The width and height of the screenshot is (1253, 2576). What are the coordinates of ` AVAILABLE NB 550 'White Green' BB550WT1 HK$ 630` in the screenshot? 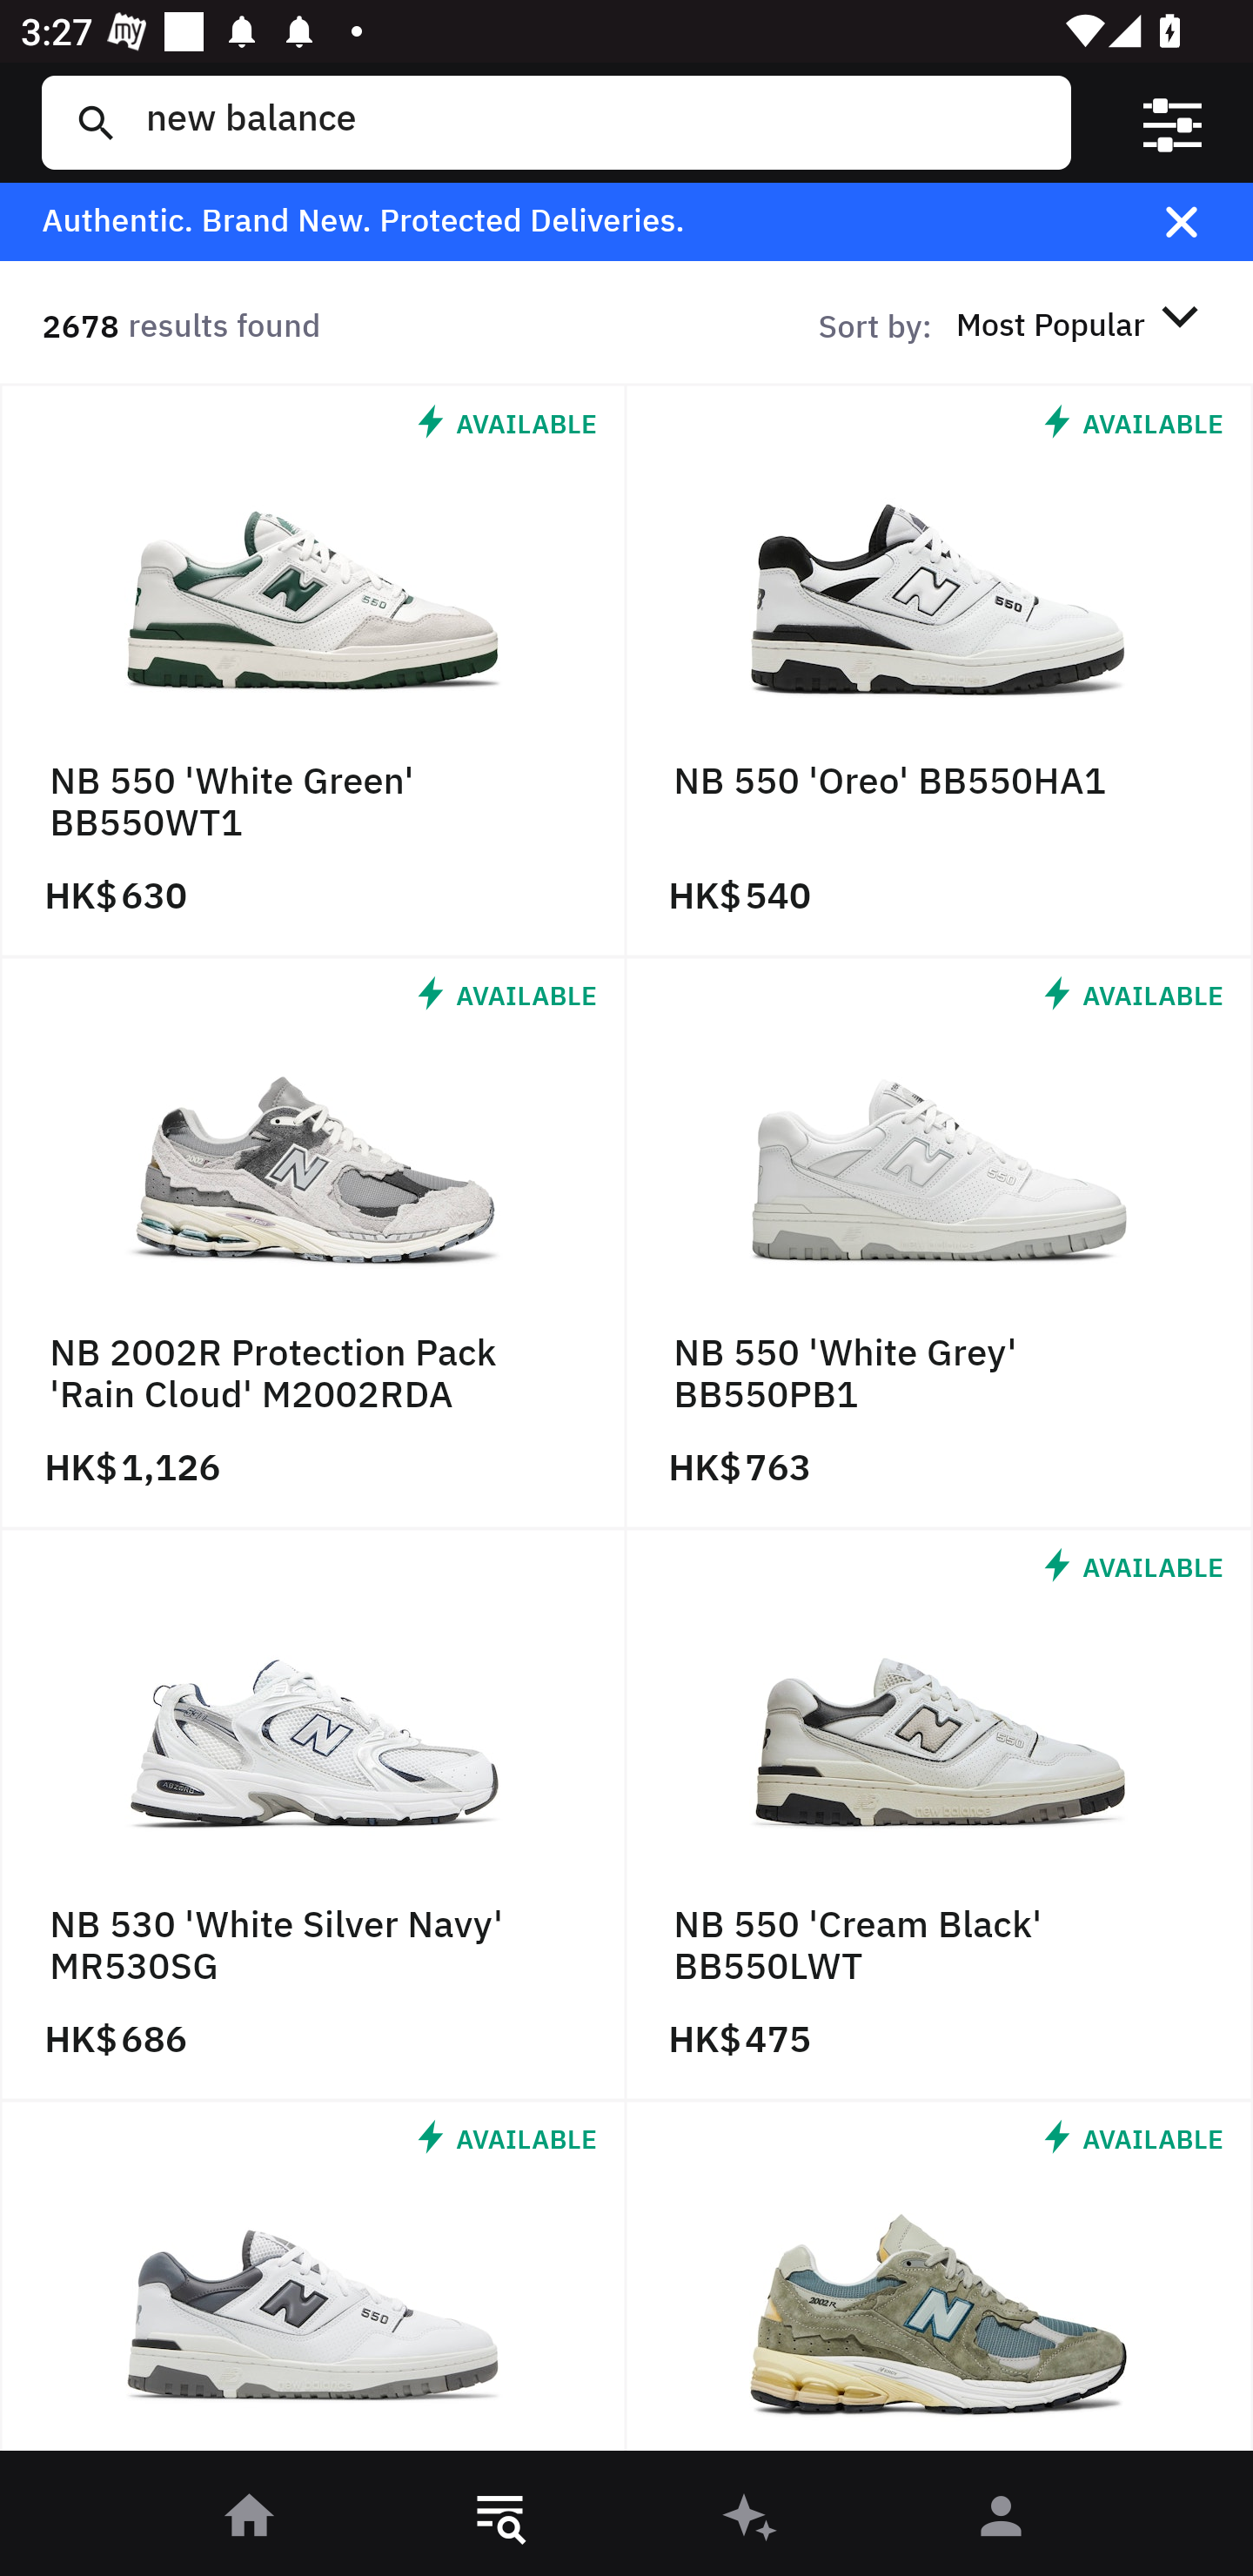 It's located at (313, 672).